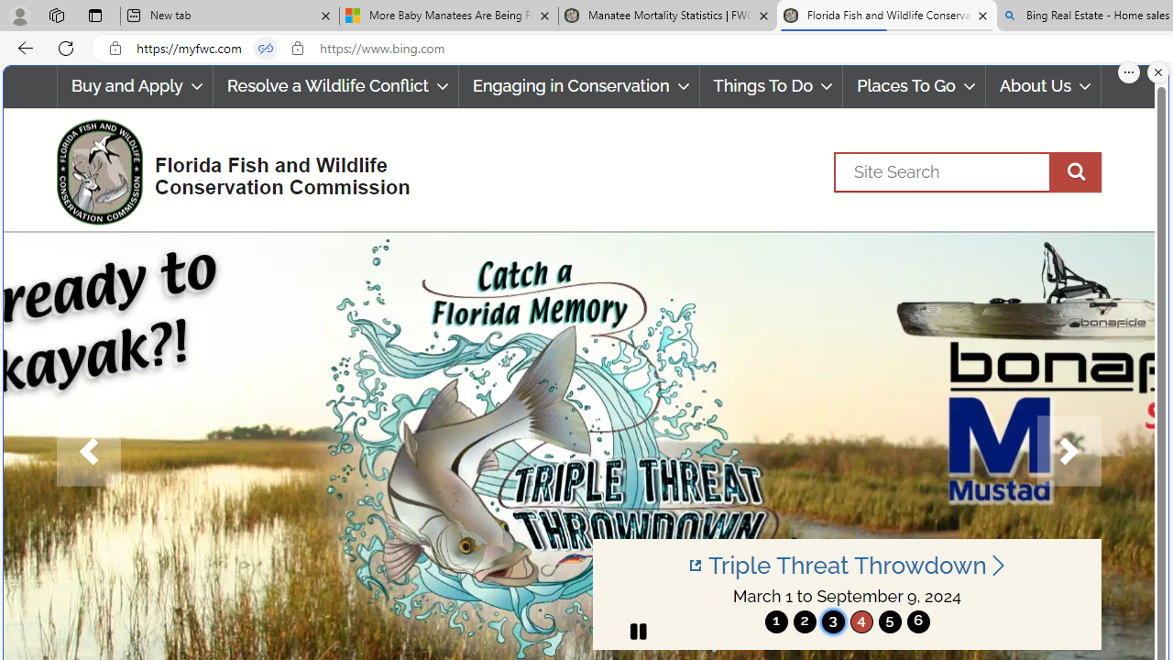  Describe the element at coordinates (915, 86) in the screenshot. I see `Places To Go` at that location.